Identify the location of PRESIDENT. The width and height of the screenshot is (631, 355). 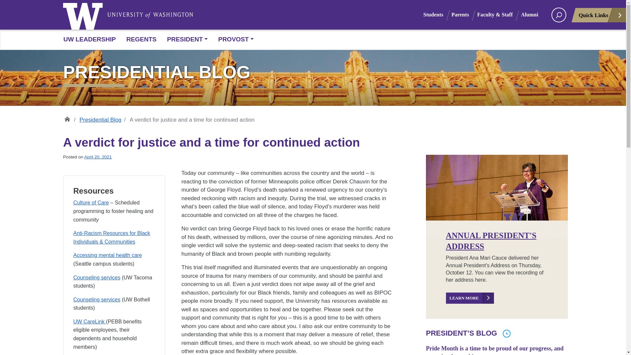
(187, 39).